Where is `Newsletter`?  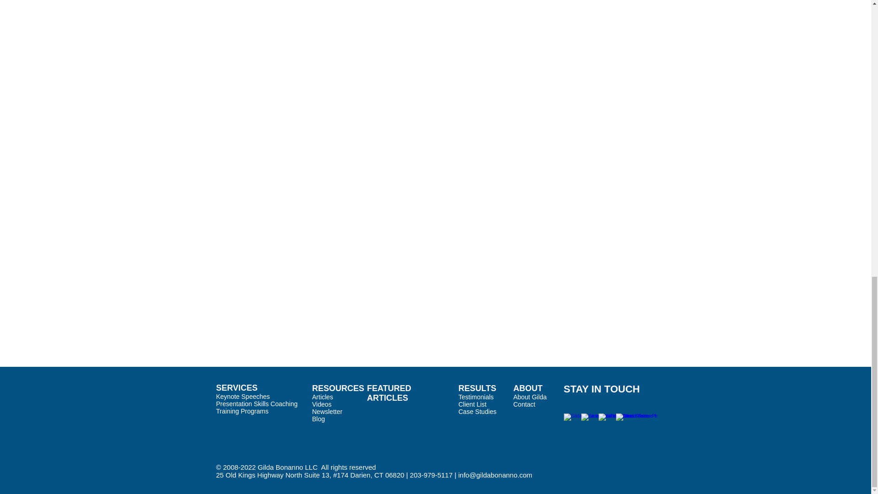
Newsletter is located at coordinates (327, 412).